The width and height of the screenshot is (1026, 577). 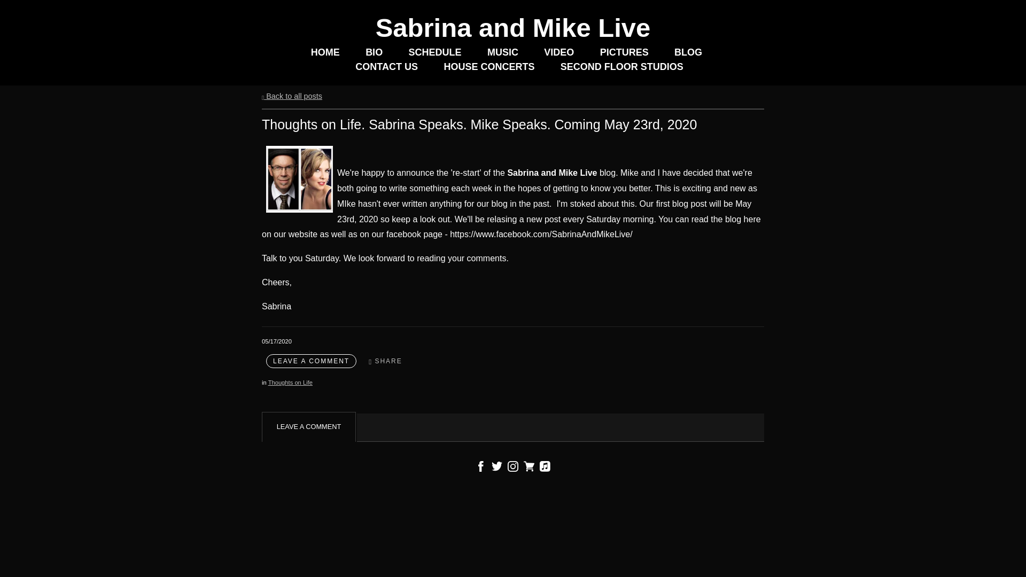 What do you see at coordinates (311, 361) in the screenshot?
I see `LEAVE A COMMENT` at bounding box center [311, 361].